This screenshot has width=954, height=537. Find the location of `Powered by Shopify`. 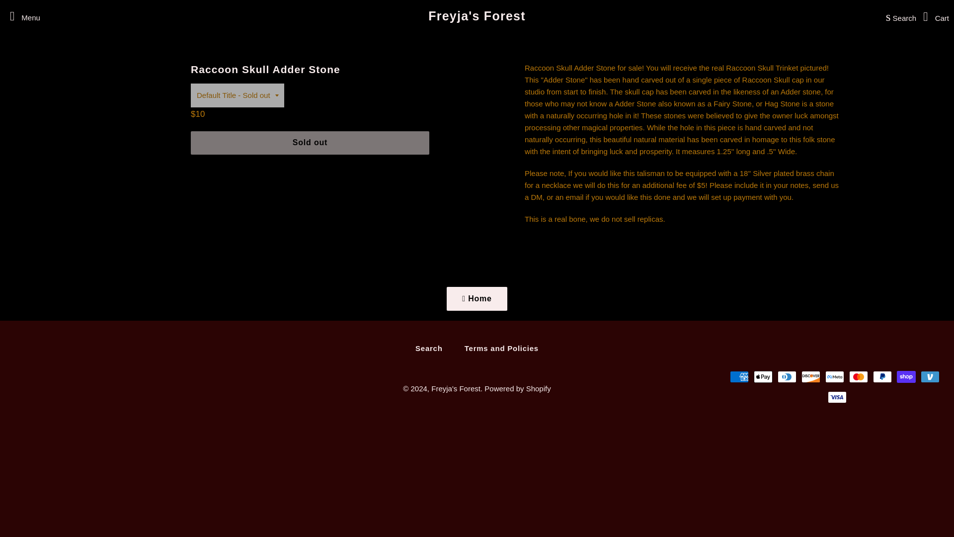

Powered by Shopify is located at coordinates (517, 388).